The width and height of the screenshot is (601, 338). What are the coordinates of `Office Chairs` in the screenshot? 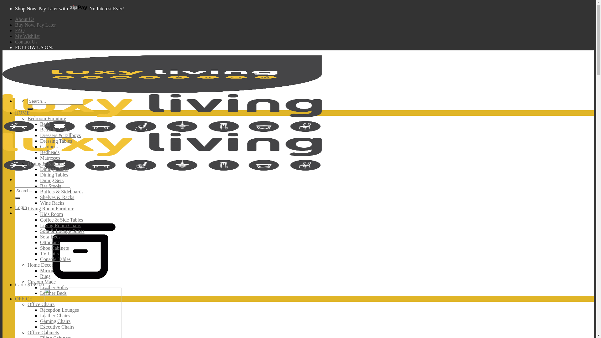 It's located at (41, 304).